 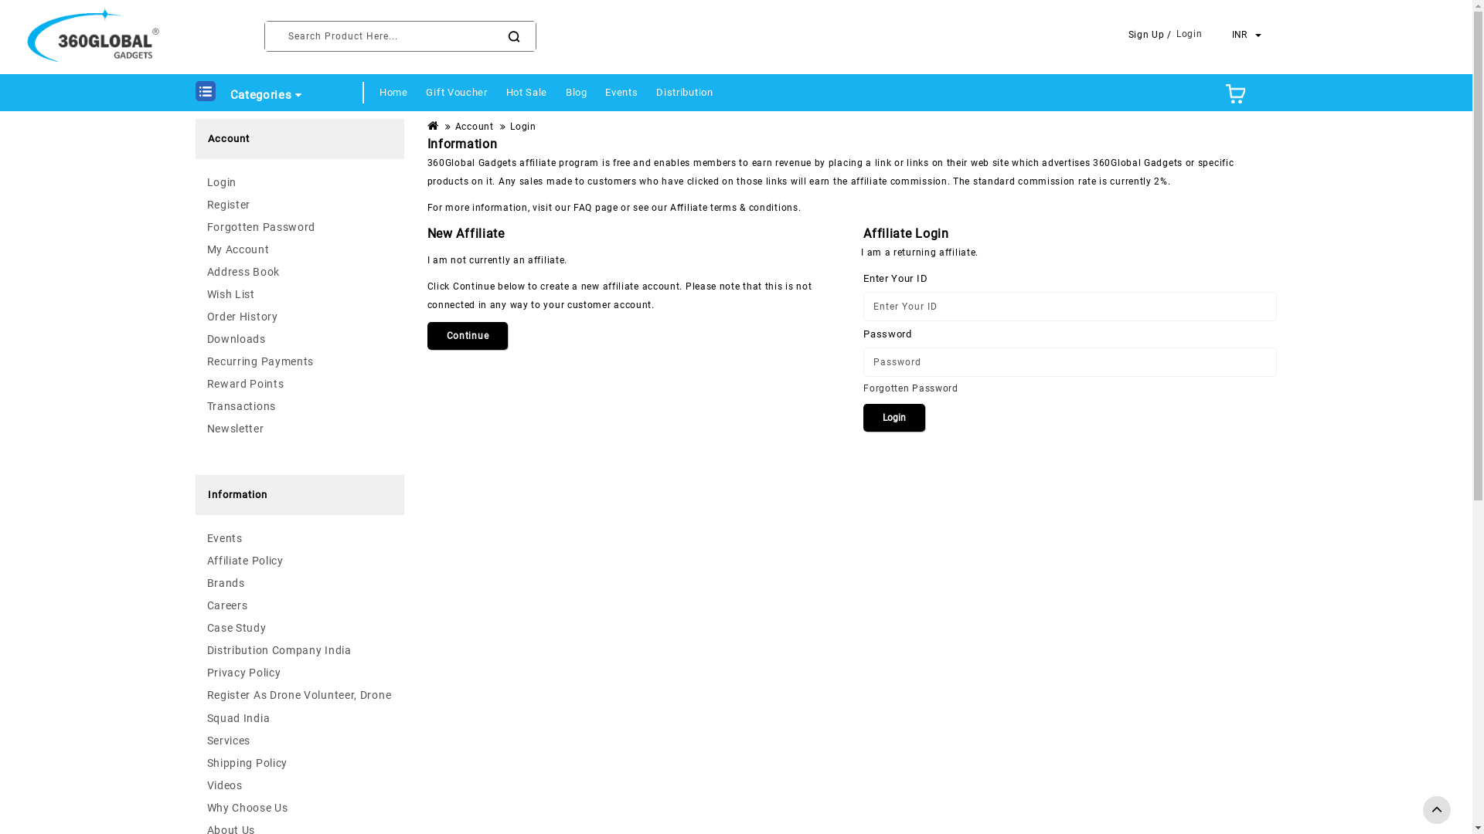 What do you see at coordinates (527, 86) in the screenshot?
I see `Hot Sale` at bounding box center [527, 86].